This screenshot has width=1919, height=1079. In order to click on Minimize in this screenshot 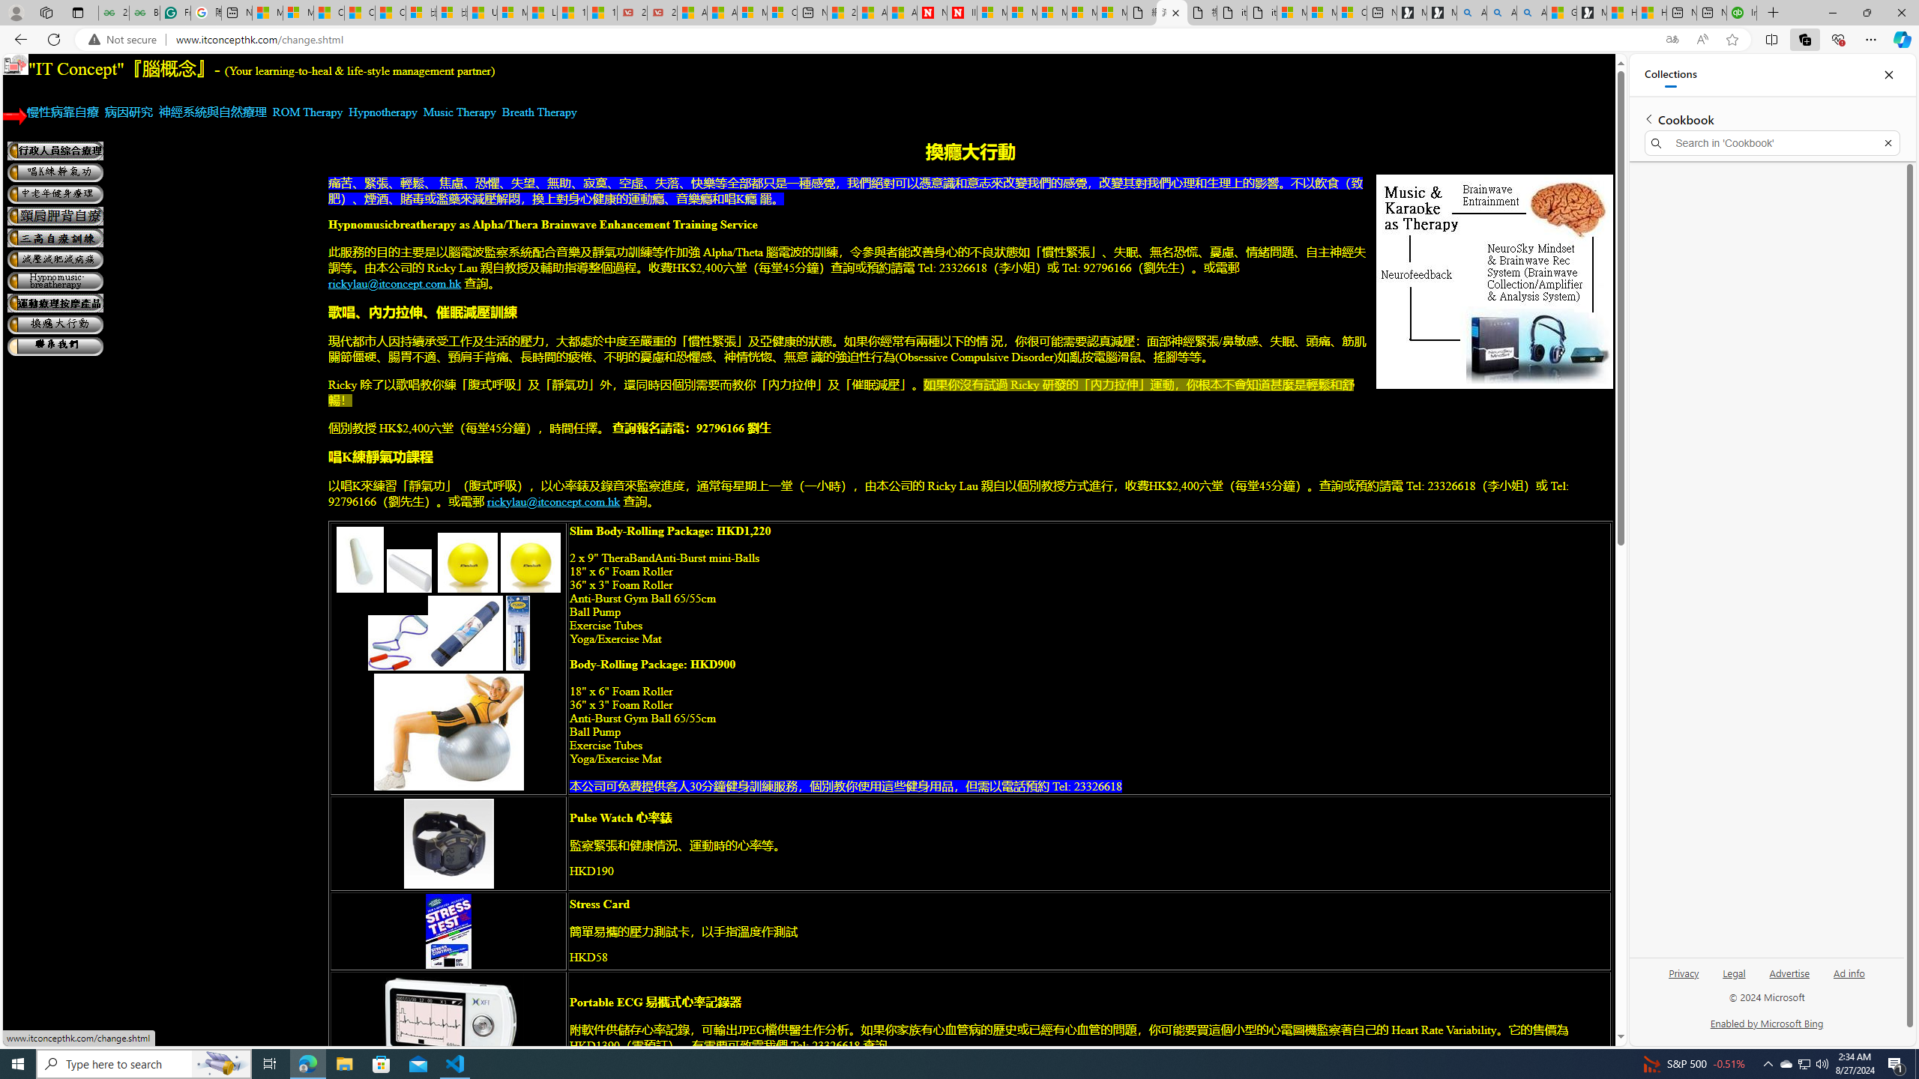, I will do `click(1832, 13)`.